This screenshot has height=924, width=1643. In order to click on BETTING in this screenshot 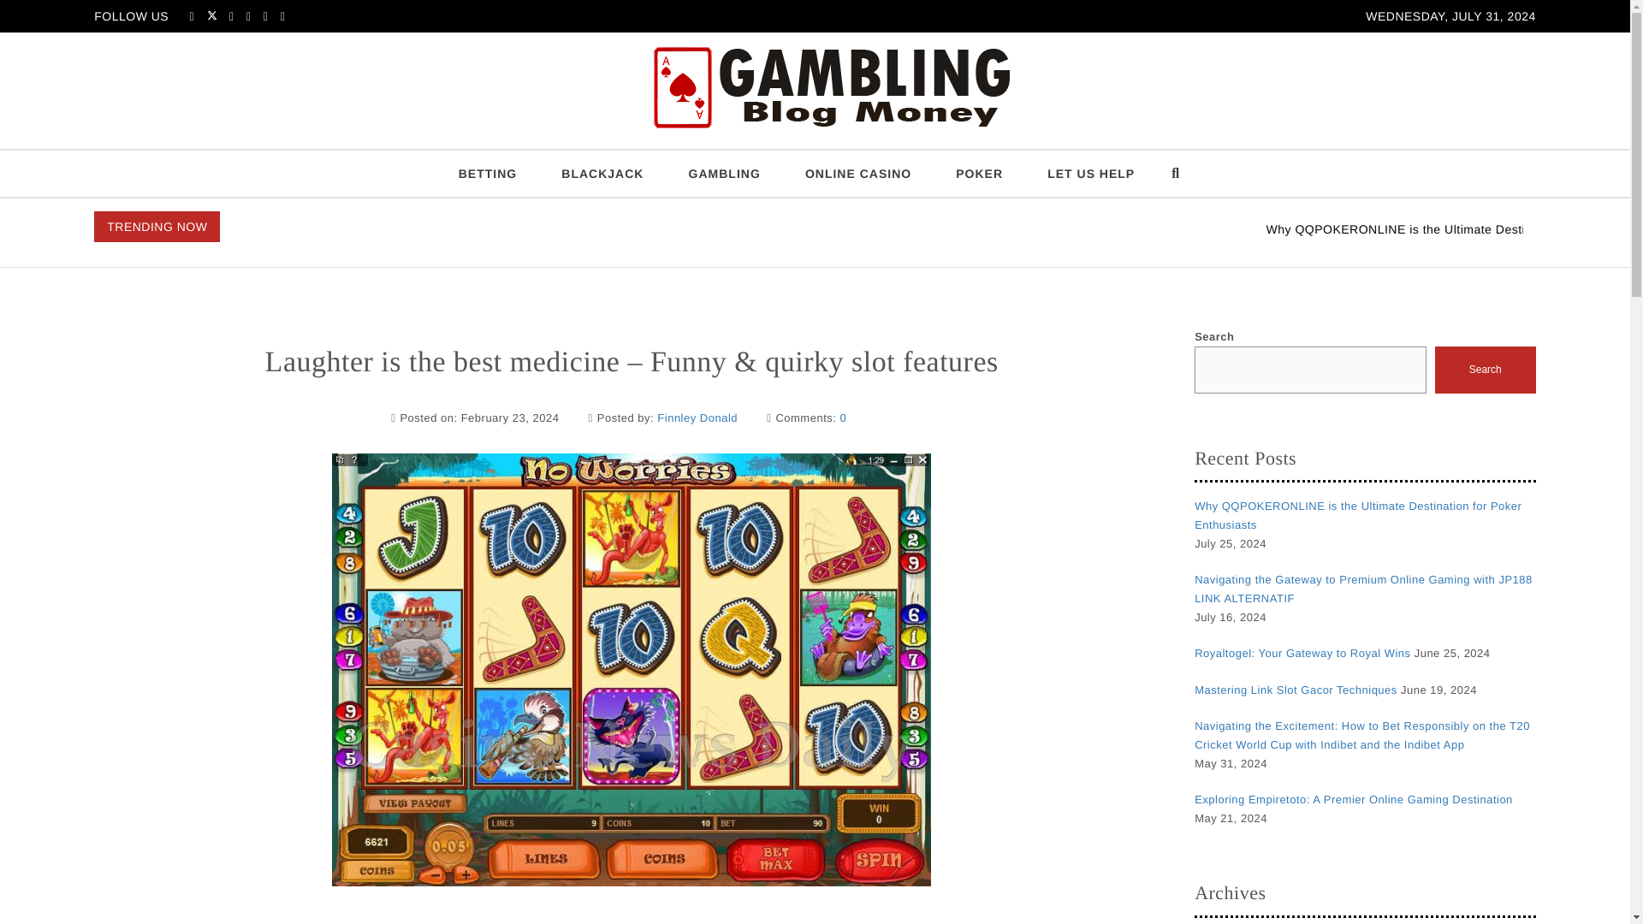, I will do `click(488, 174)`.